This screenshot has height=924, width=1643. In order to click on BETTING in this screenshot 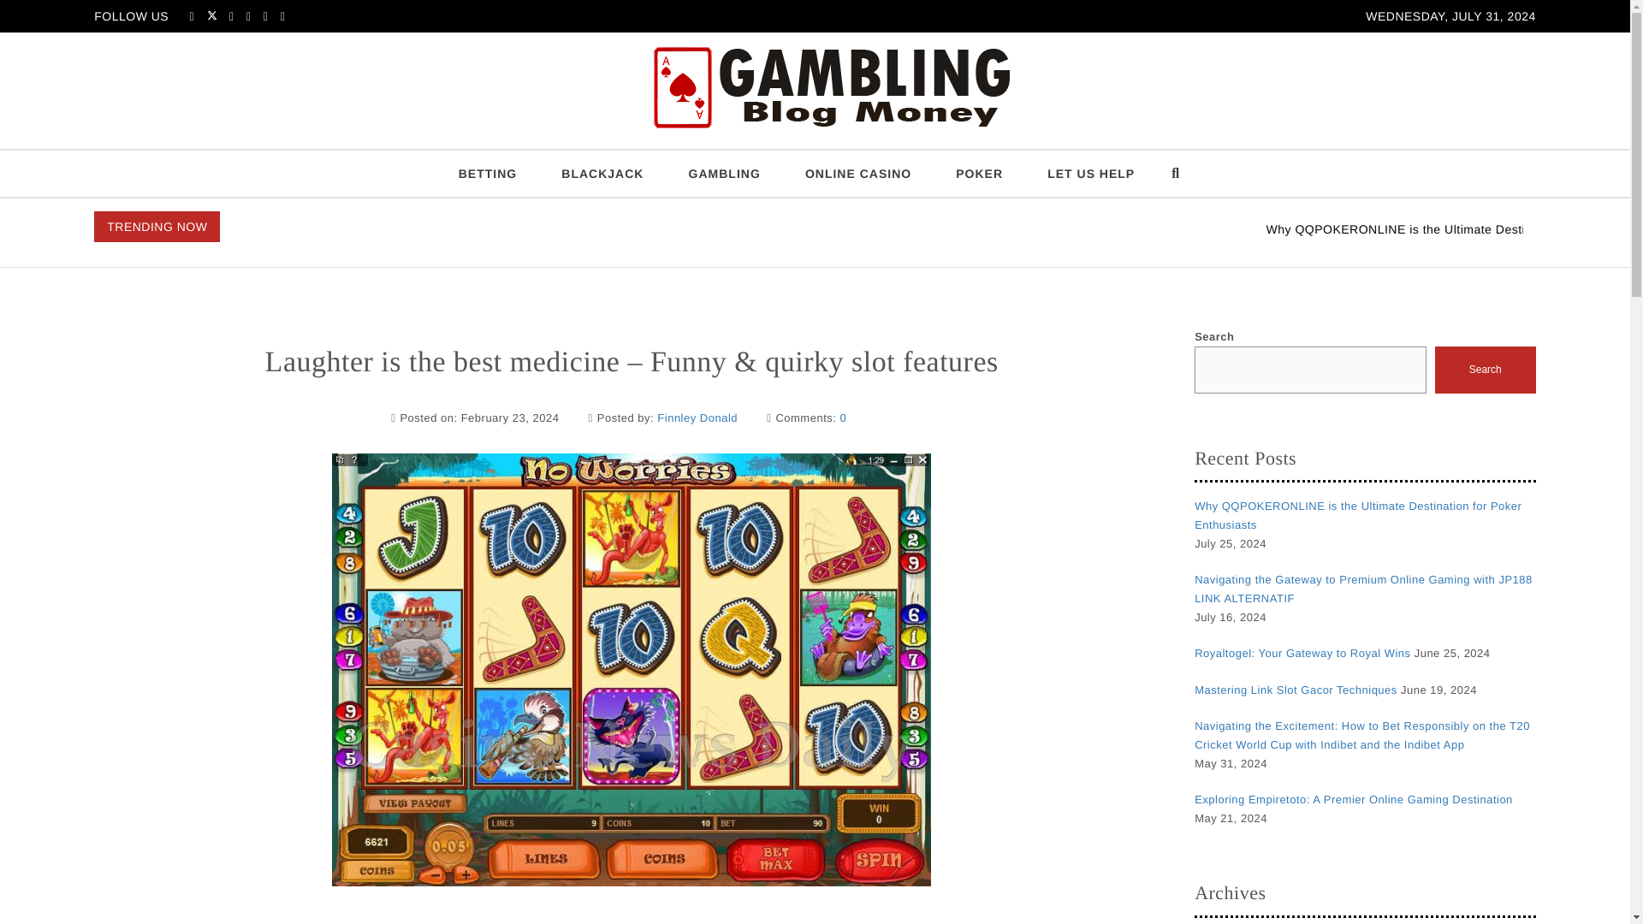, I will do `click(488, 174)`.